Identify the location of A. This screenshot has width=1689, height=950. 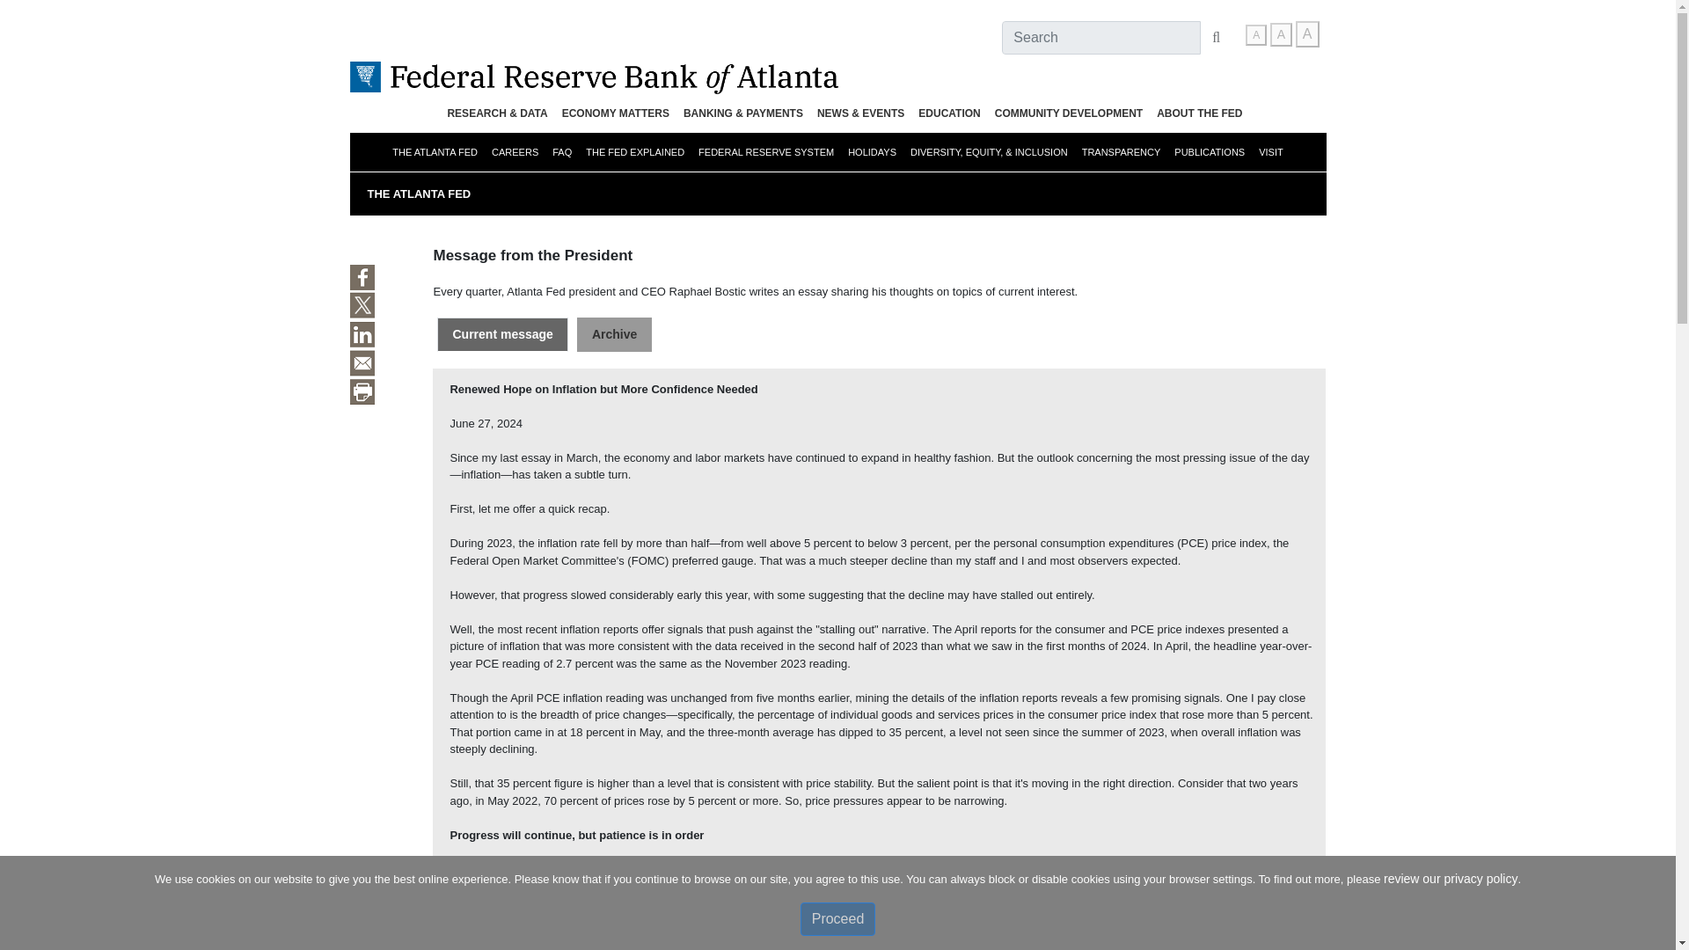
(1256, 35).